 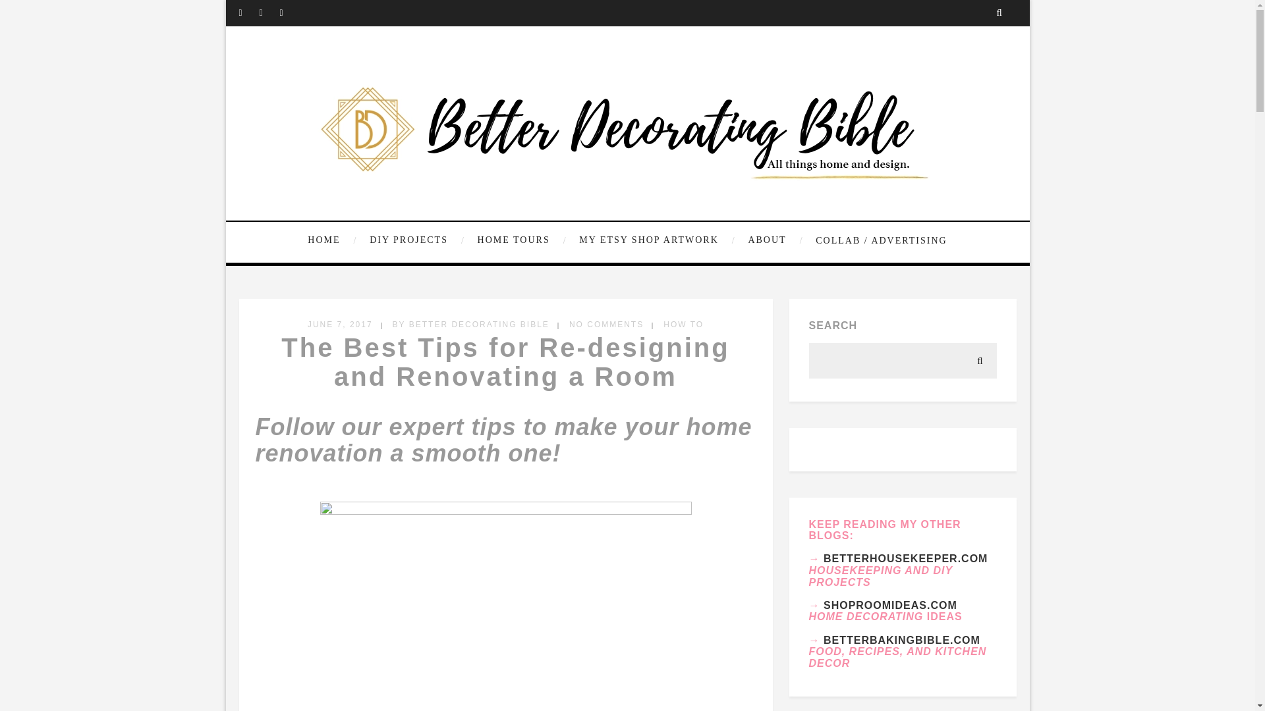 I want to click on HOME, so click(x=333, y=240).